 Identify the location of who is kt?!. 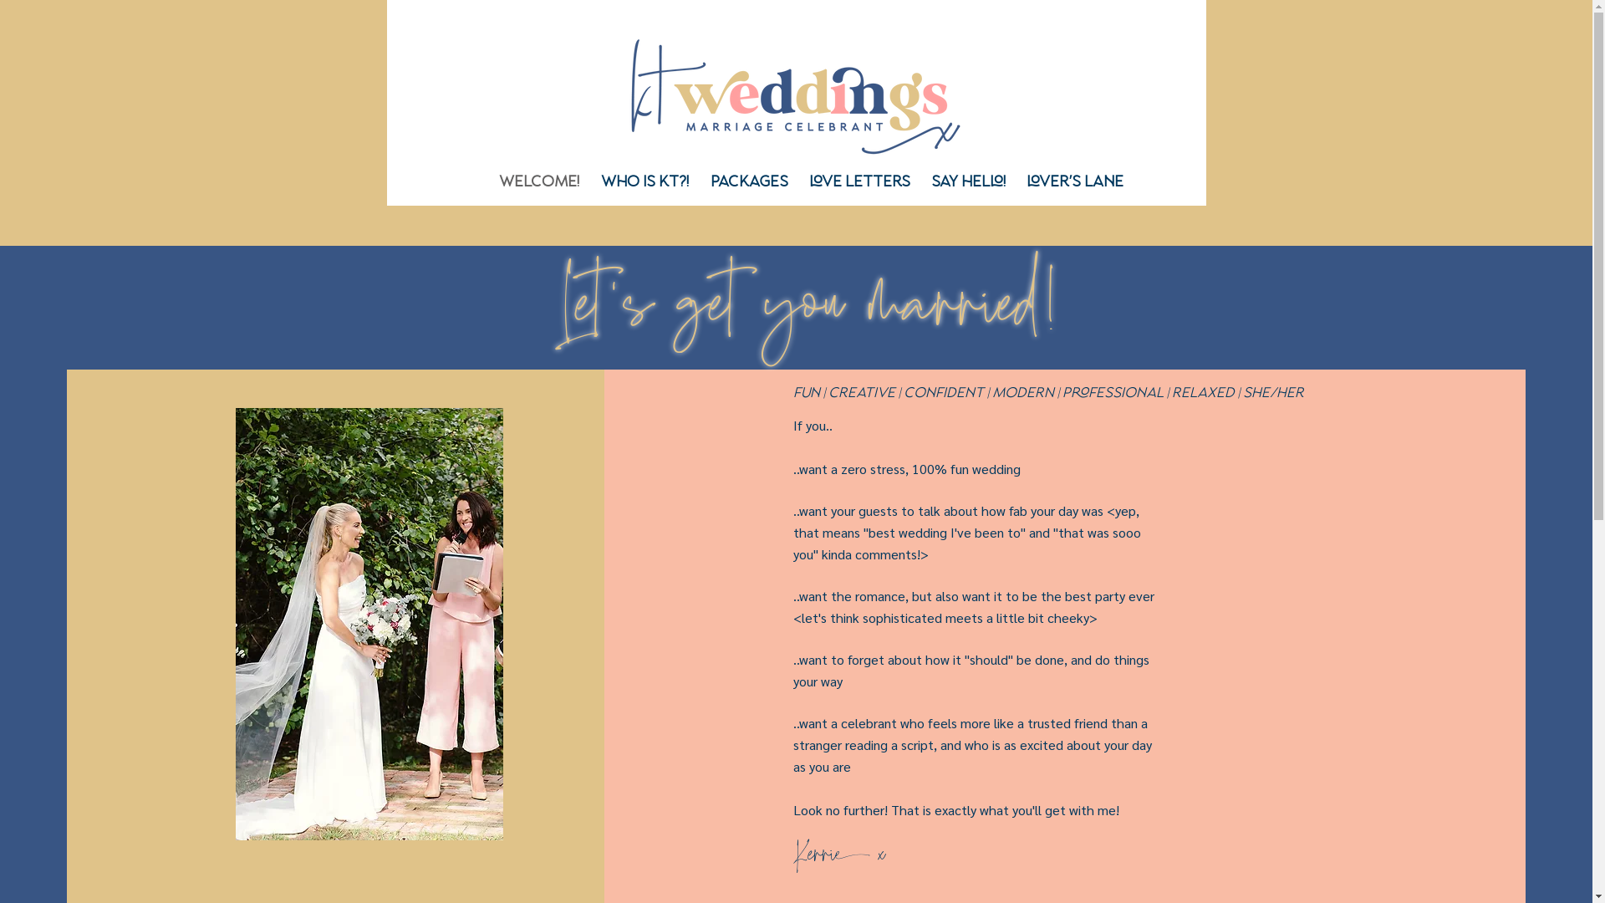
(645, 183).